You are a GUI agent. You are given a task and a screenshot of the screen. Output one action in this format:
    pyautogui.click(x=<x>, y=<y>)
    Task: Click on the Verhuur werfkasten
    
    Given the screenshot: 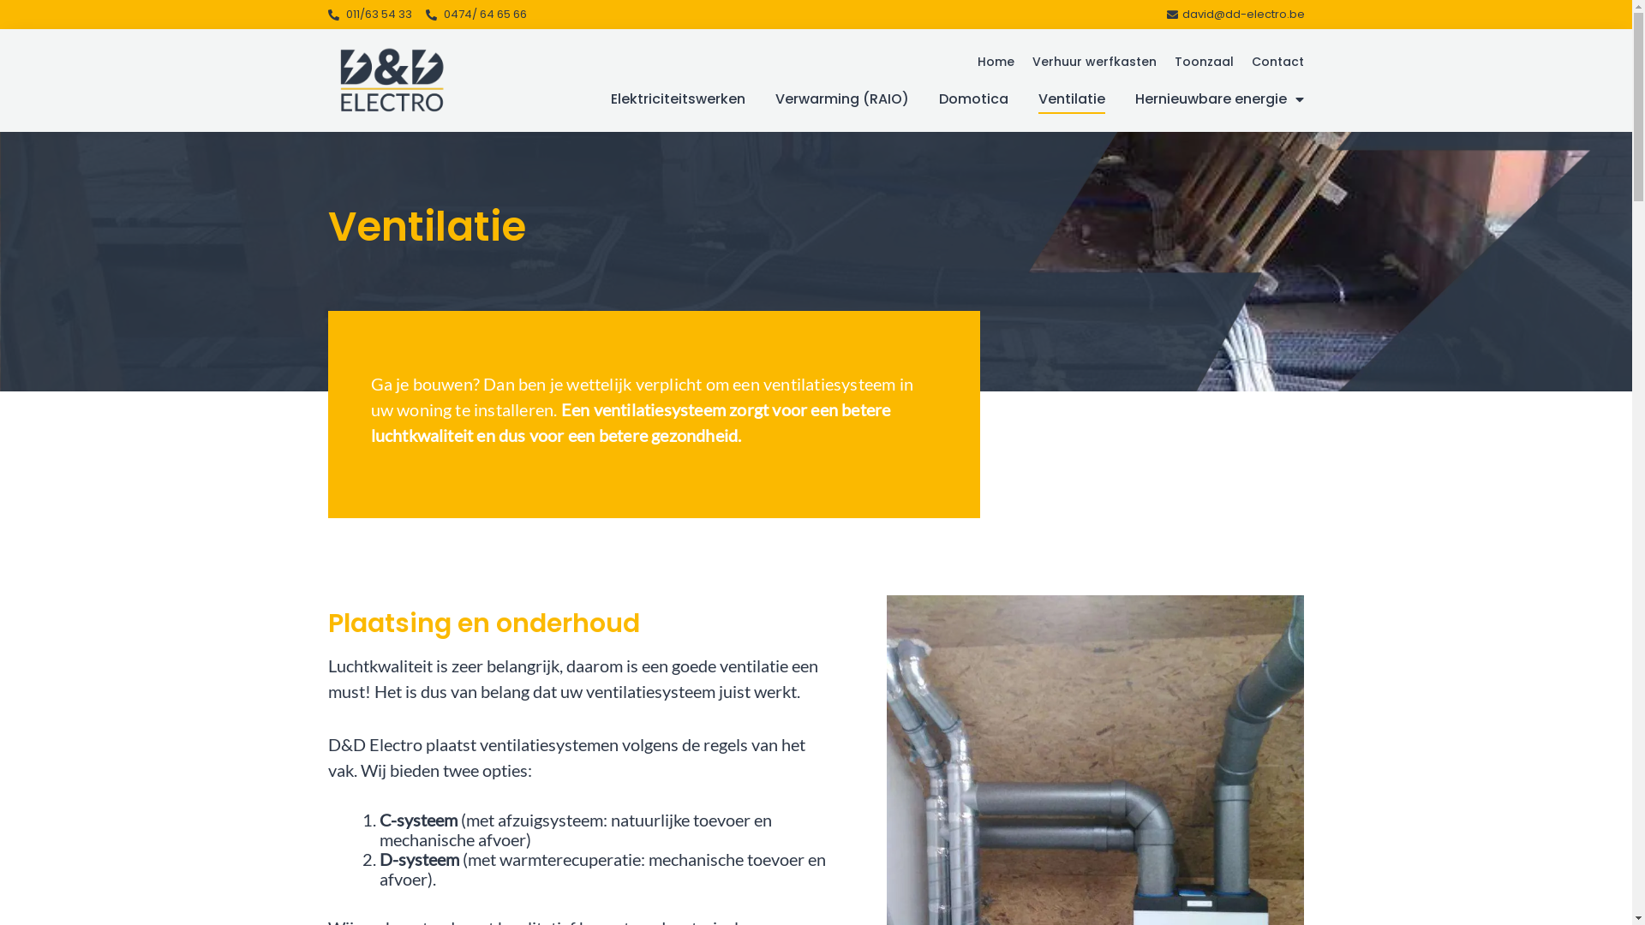 What is the action you would take?
    pyautogui.click(x=1095, y=62)
    